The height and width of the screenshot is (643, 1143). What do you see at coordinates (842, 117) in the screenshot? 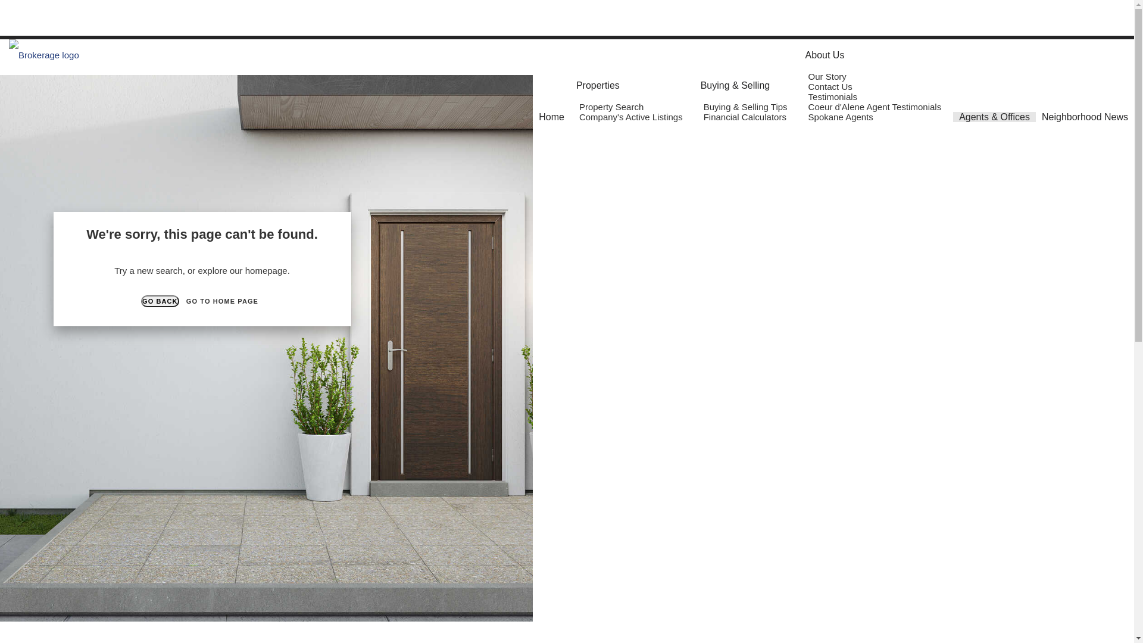
I see `Spokane Agents` at bounding box center [842, 117].